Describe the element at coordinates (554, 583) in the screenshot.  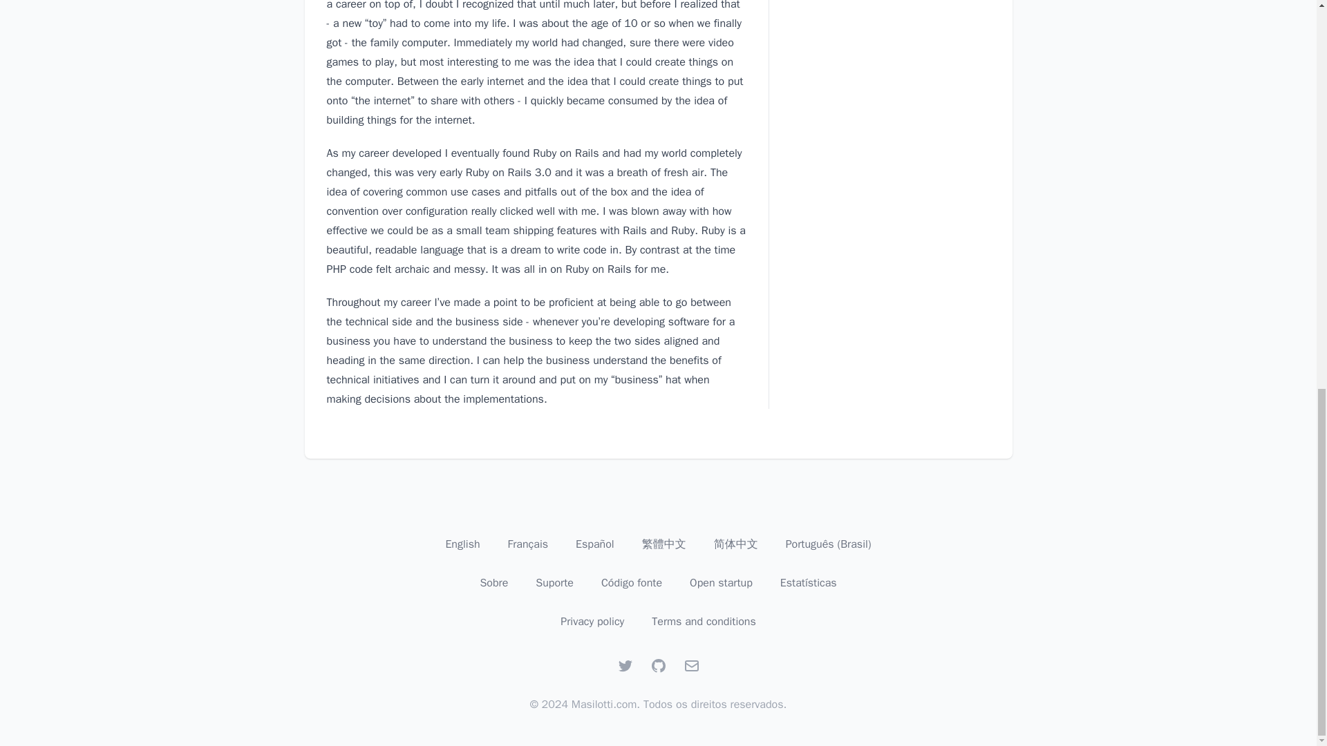
I see `Suporte` at that location.